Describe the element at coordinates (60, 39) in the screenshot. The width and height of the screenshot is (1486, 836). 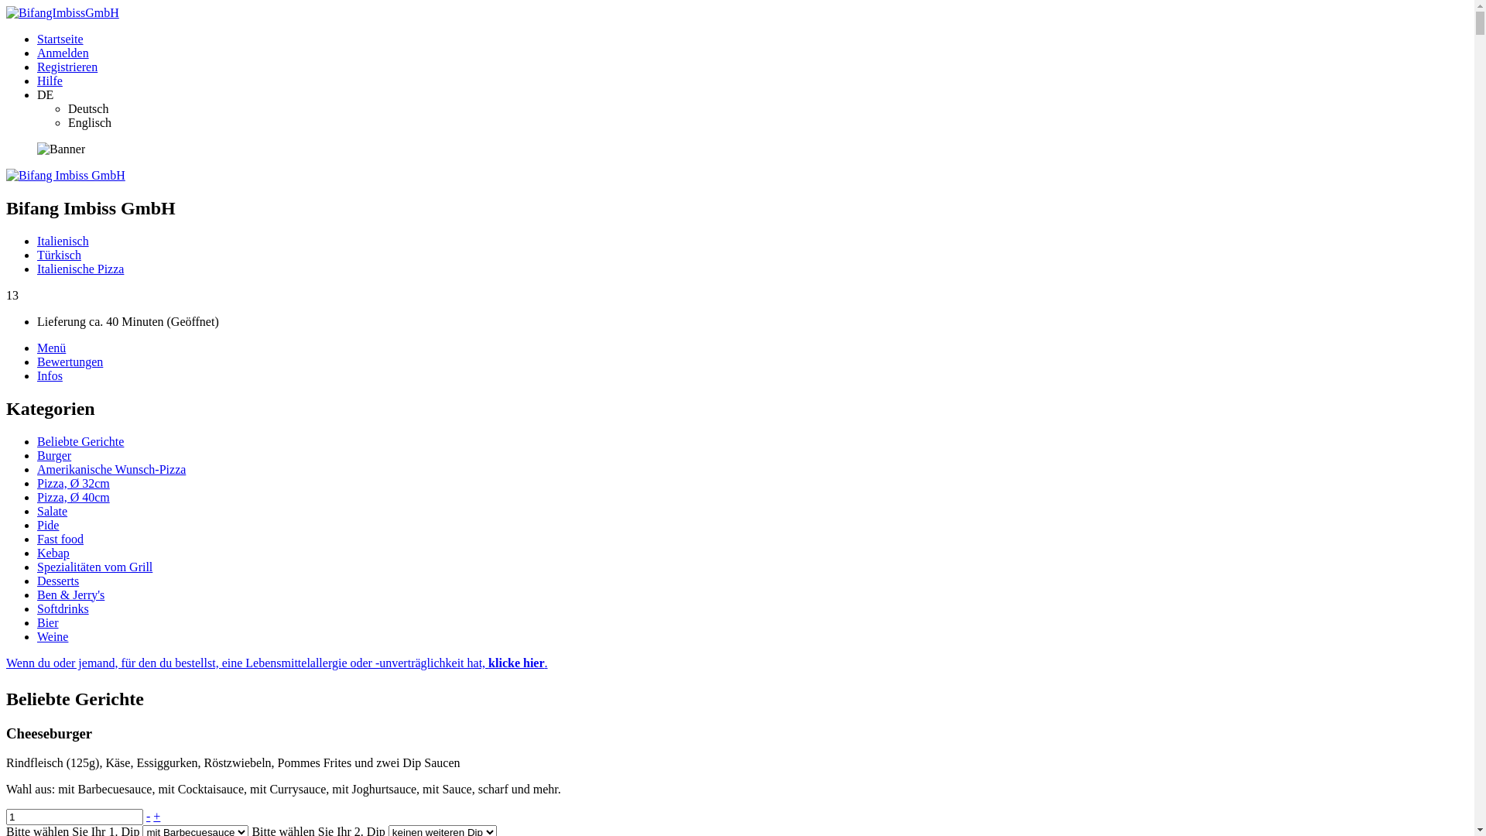
I see `Startseite` at that location.